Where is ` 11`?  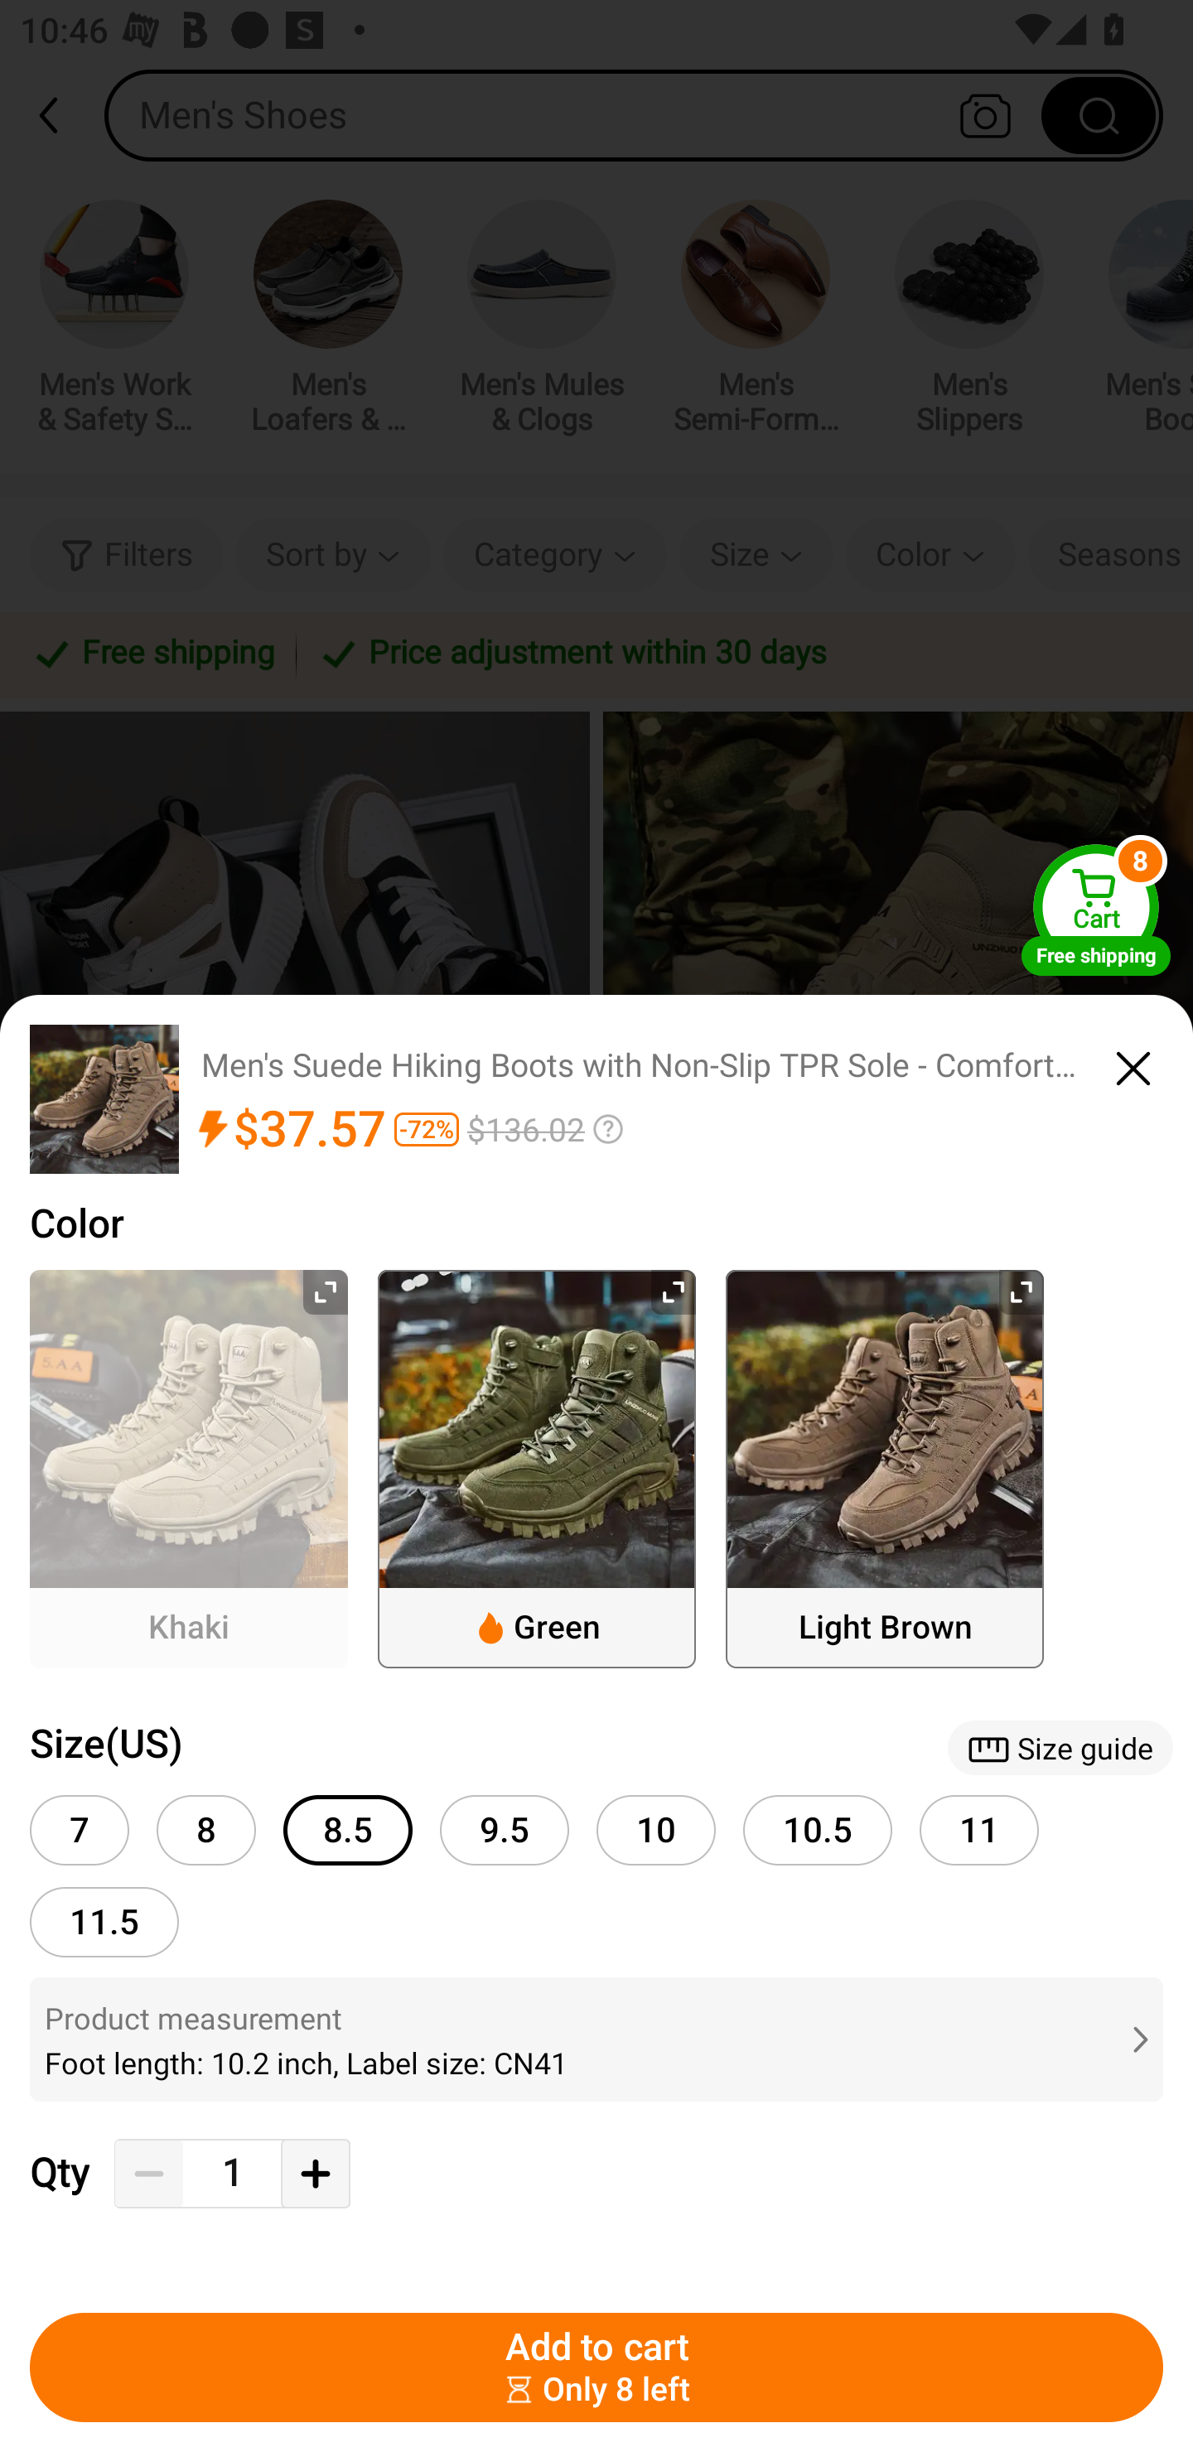
 11 is located at coordinates (979, 1830).